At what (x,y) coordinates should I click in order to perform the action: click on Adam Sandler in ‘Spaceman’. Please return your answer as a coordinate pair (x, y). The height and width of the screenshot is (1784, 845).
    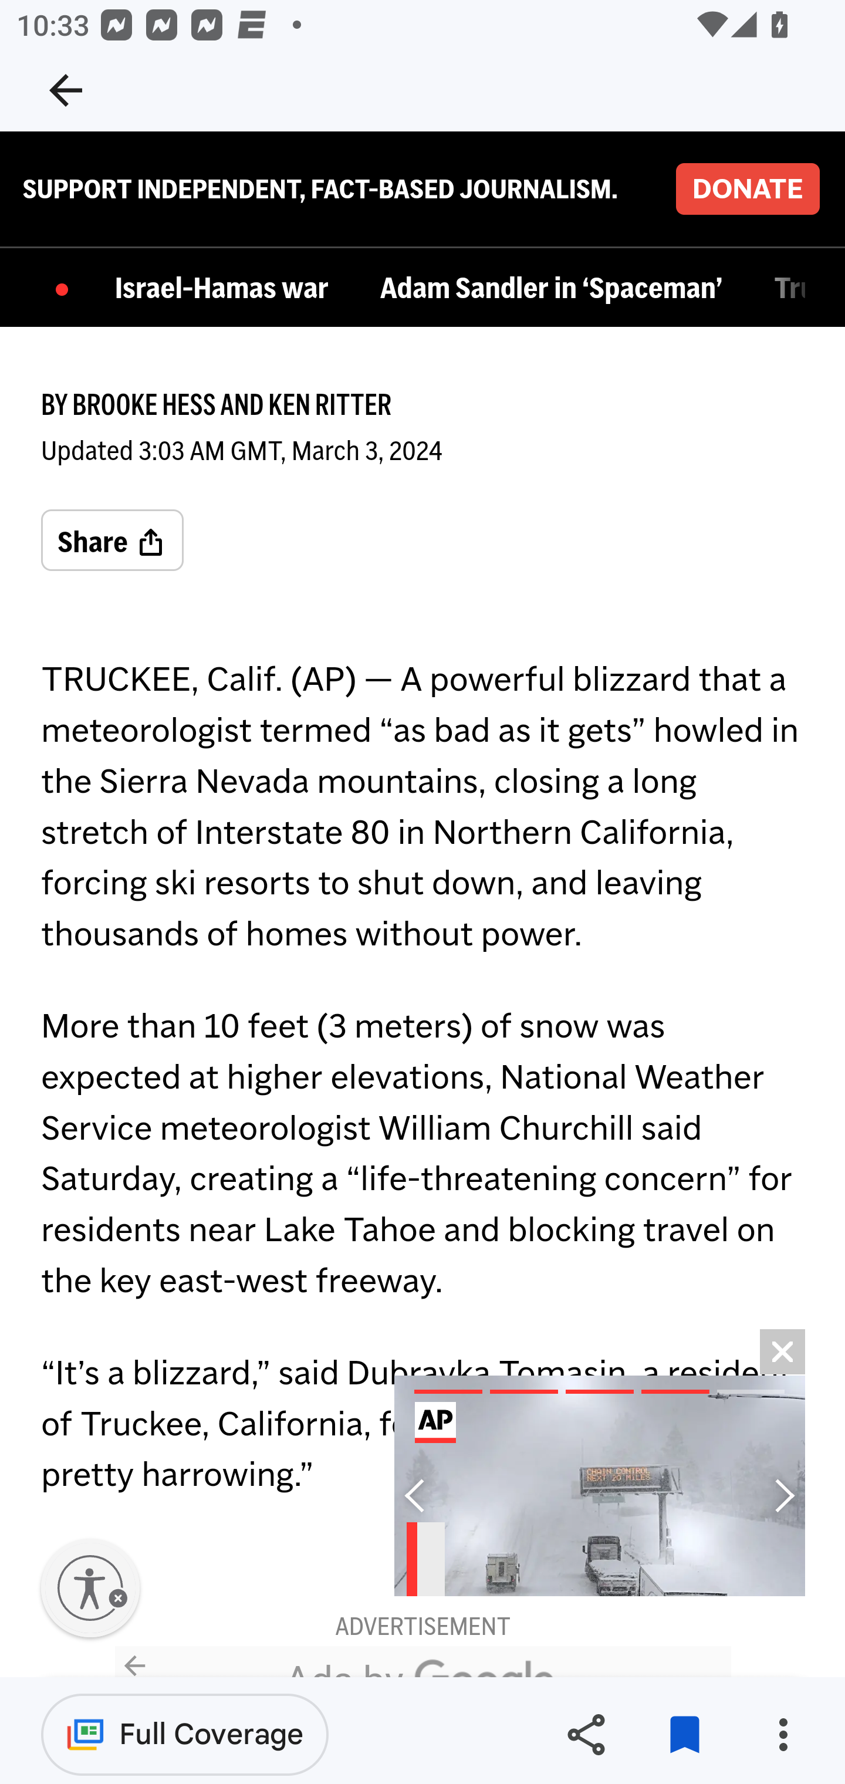
    Looking at the image, I should click on (556, 290).